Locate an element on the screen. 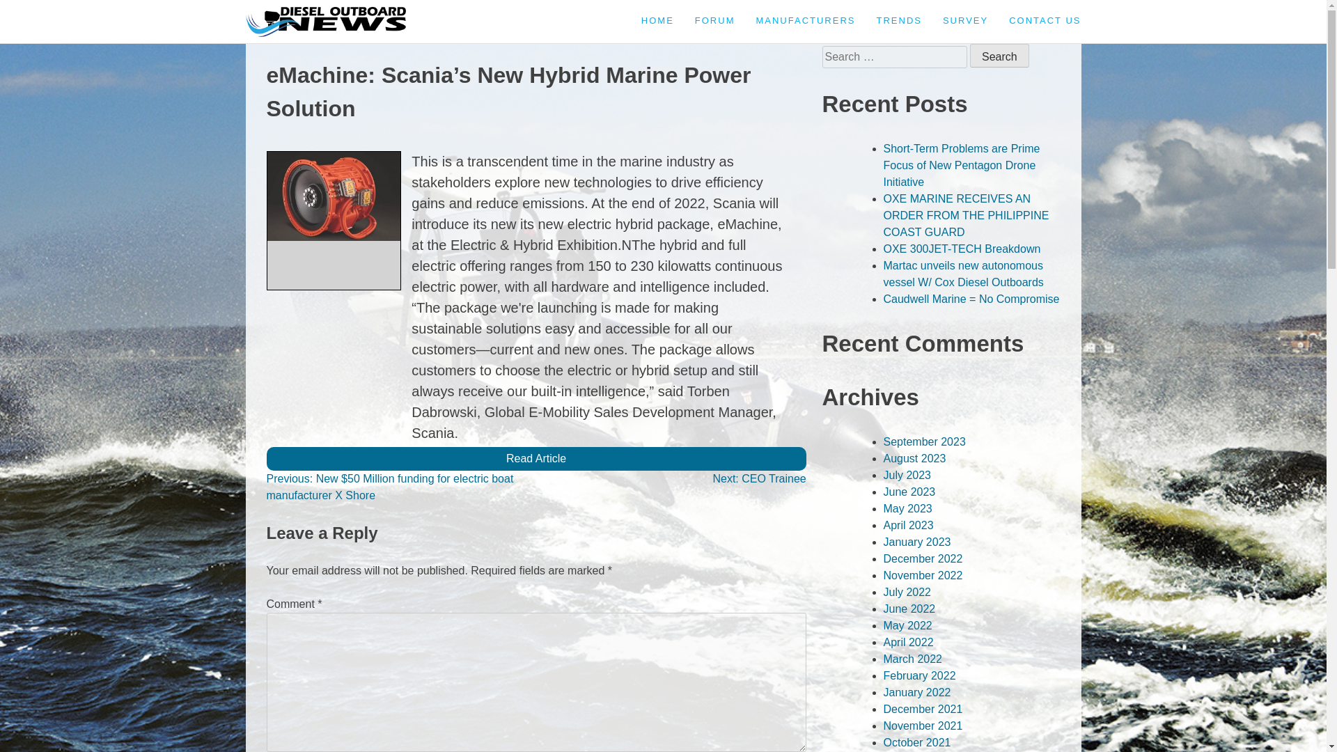 This screenshot has height=752, width=1337. CONTACT US is located at coordinates (1045, 21).